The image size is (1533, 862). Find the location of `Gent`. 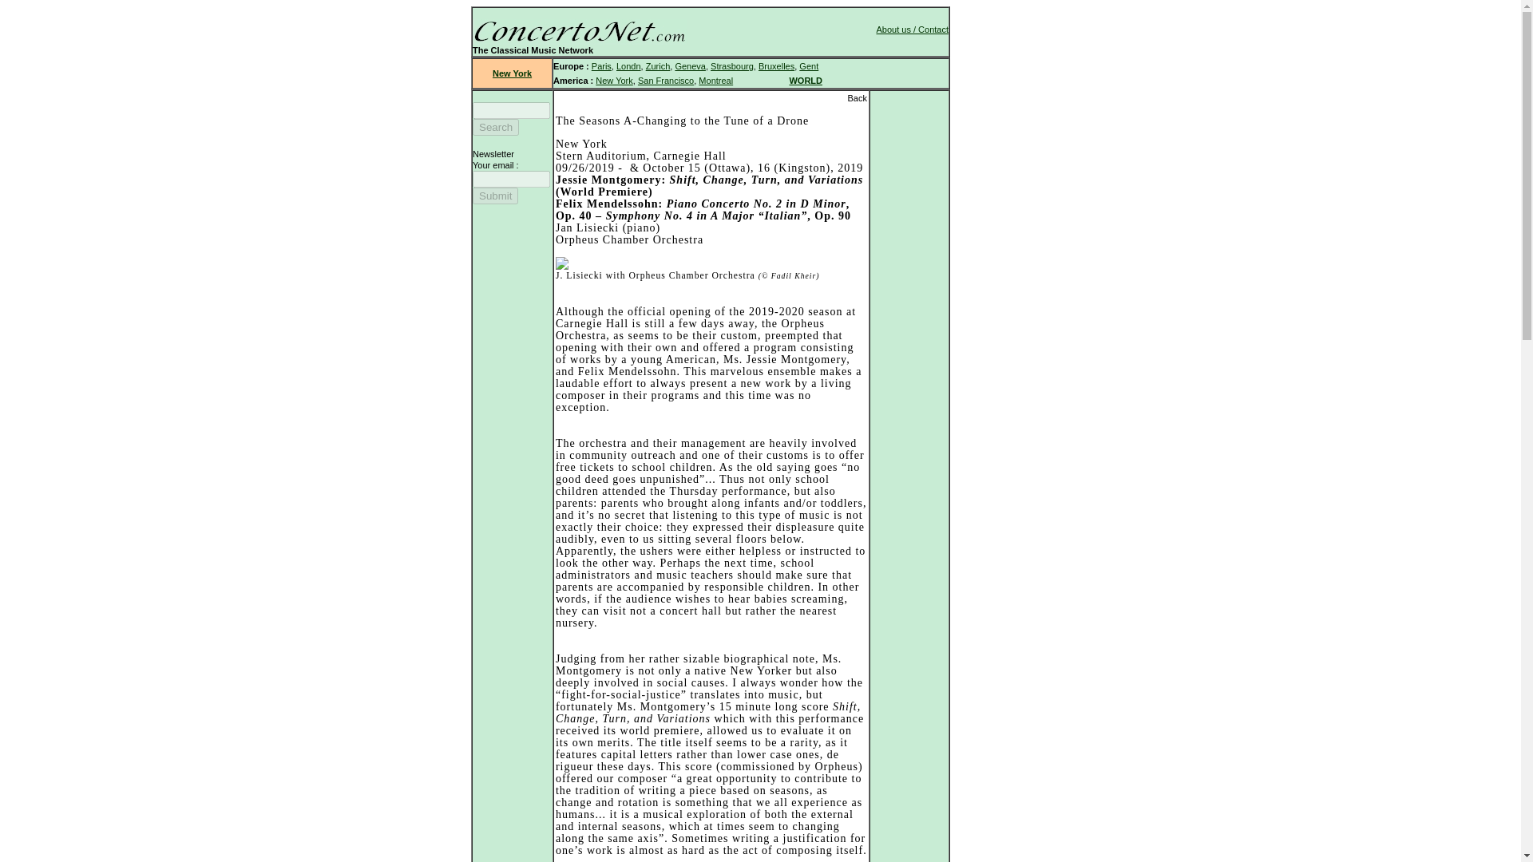

Gent is located at coordinates (808, 65).